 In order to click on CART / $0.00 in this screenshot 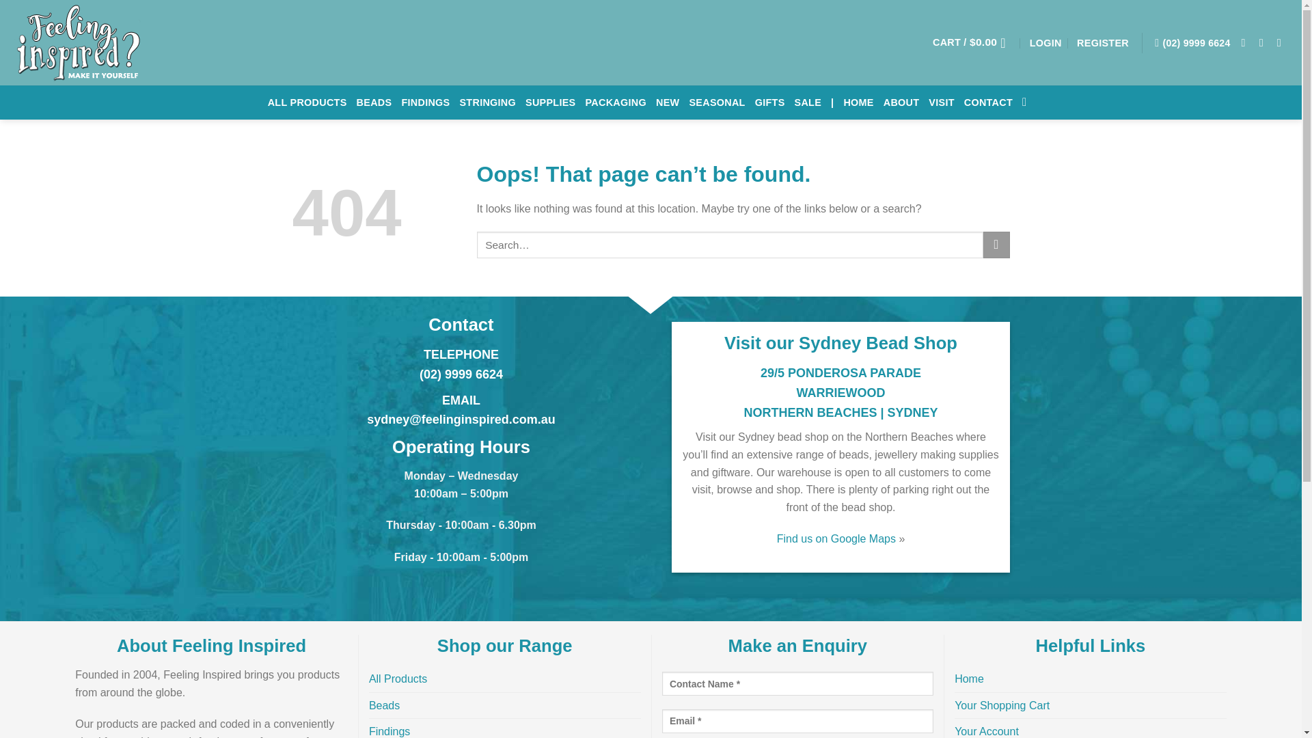, I will do `click(973, 42)`.